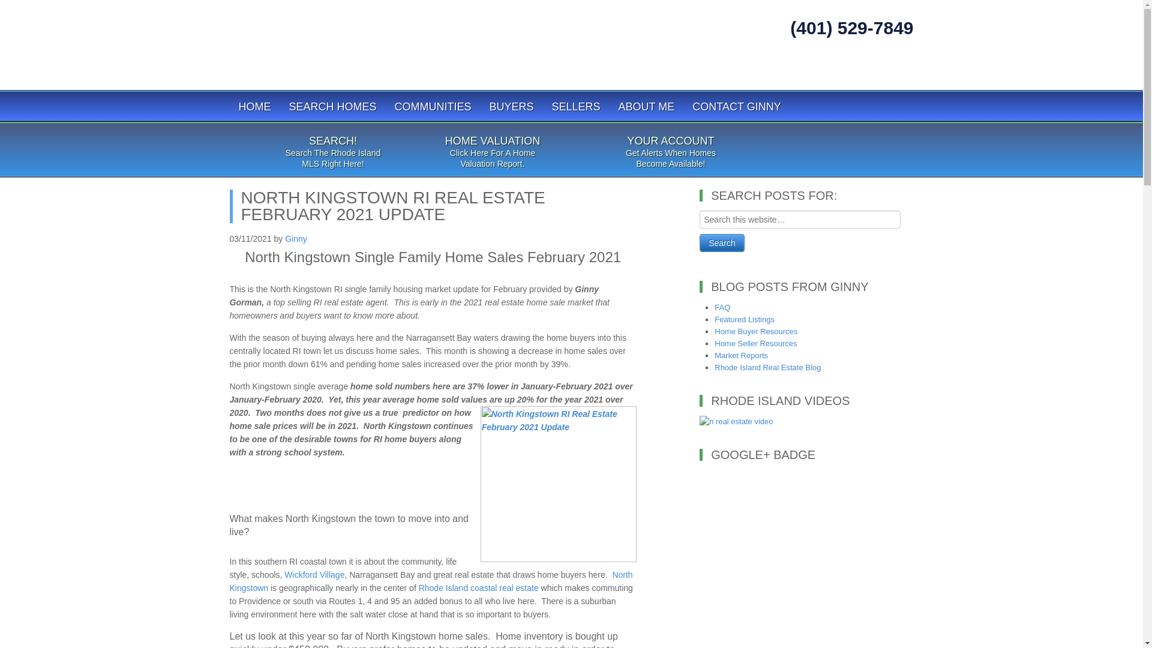 This screenshot has width=1152, height=648. I want to click on BUYERS, so click(511, 106).